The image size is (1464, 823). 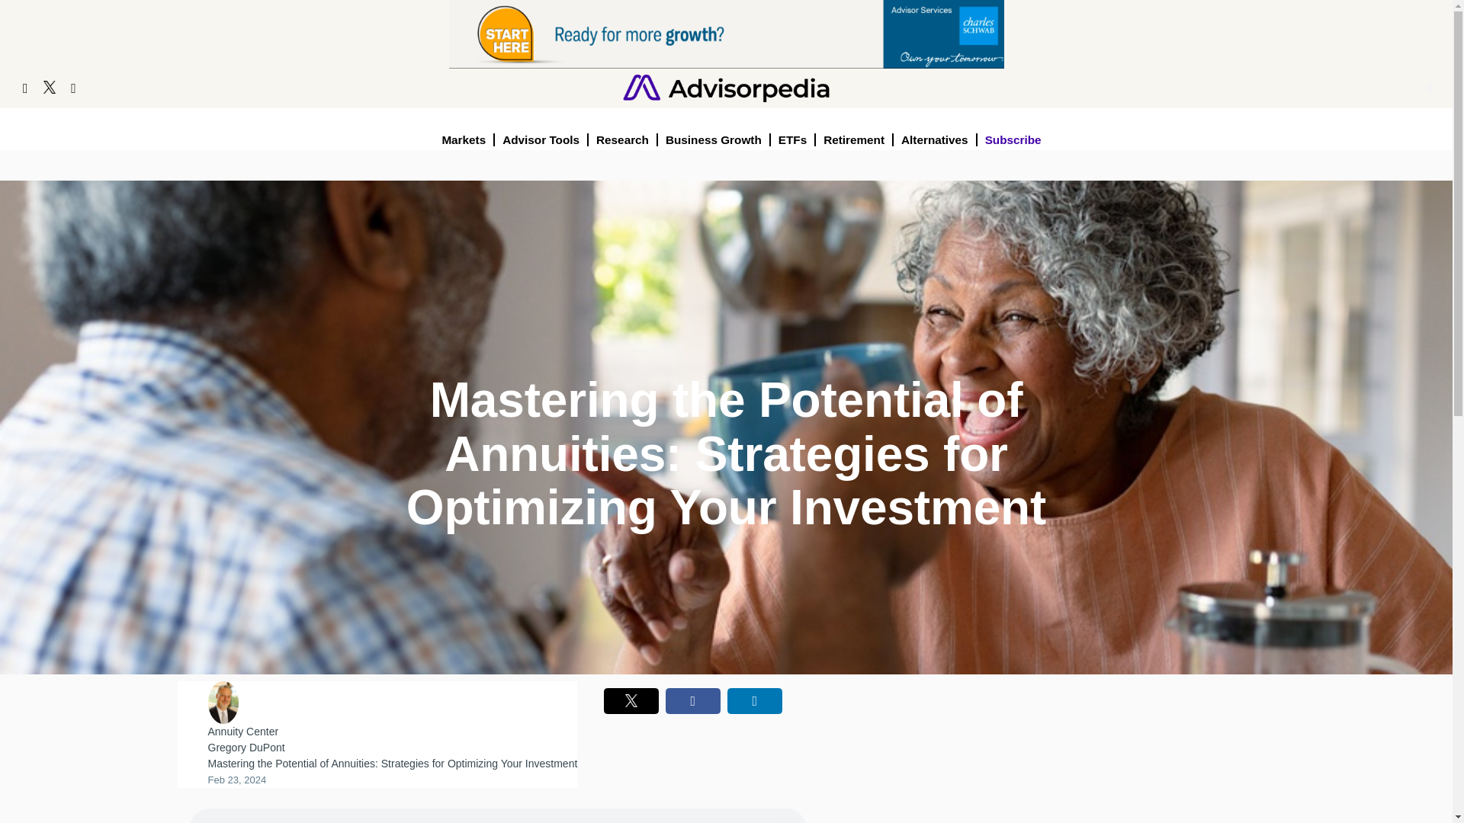 I want to click on Retirement, so click(x=854, y=139).